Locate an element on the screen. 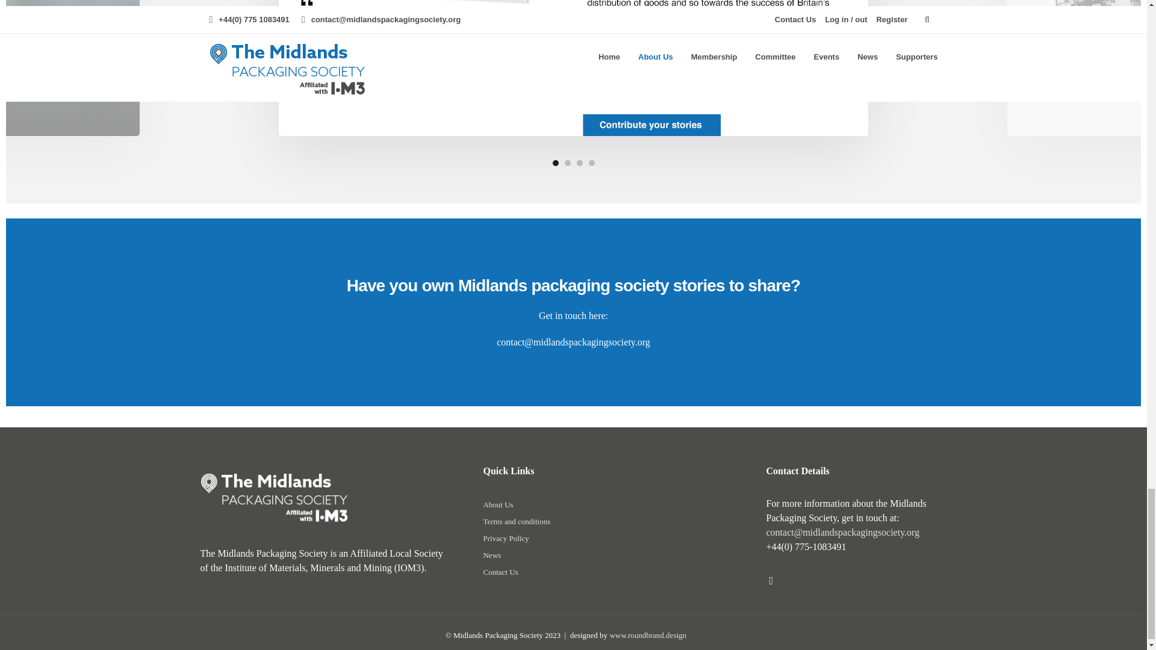 The image size is (1156, 650). contribute is located at coordinates (70, 68).